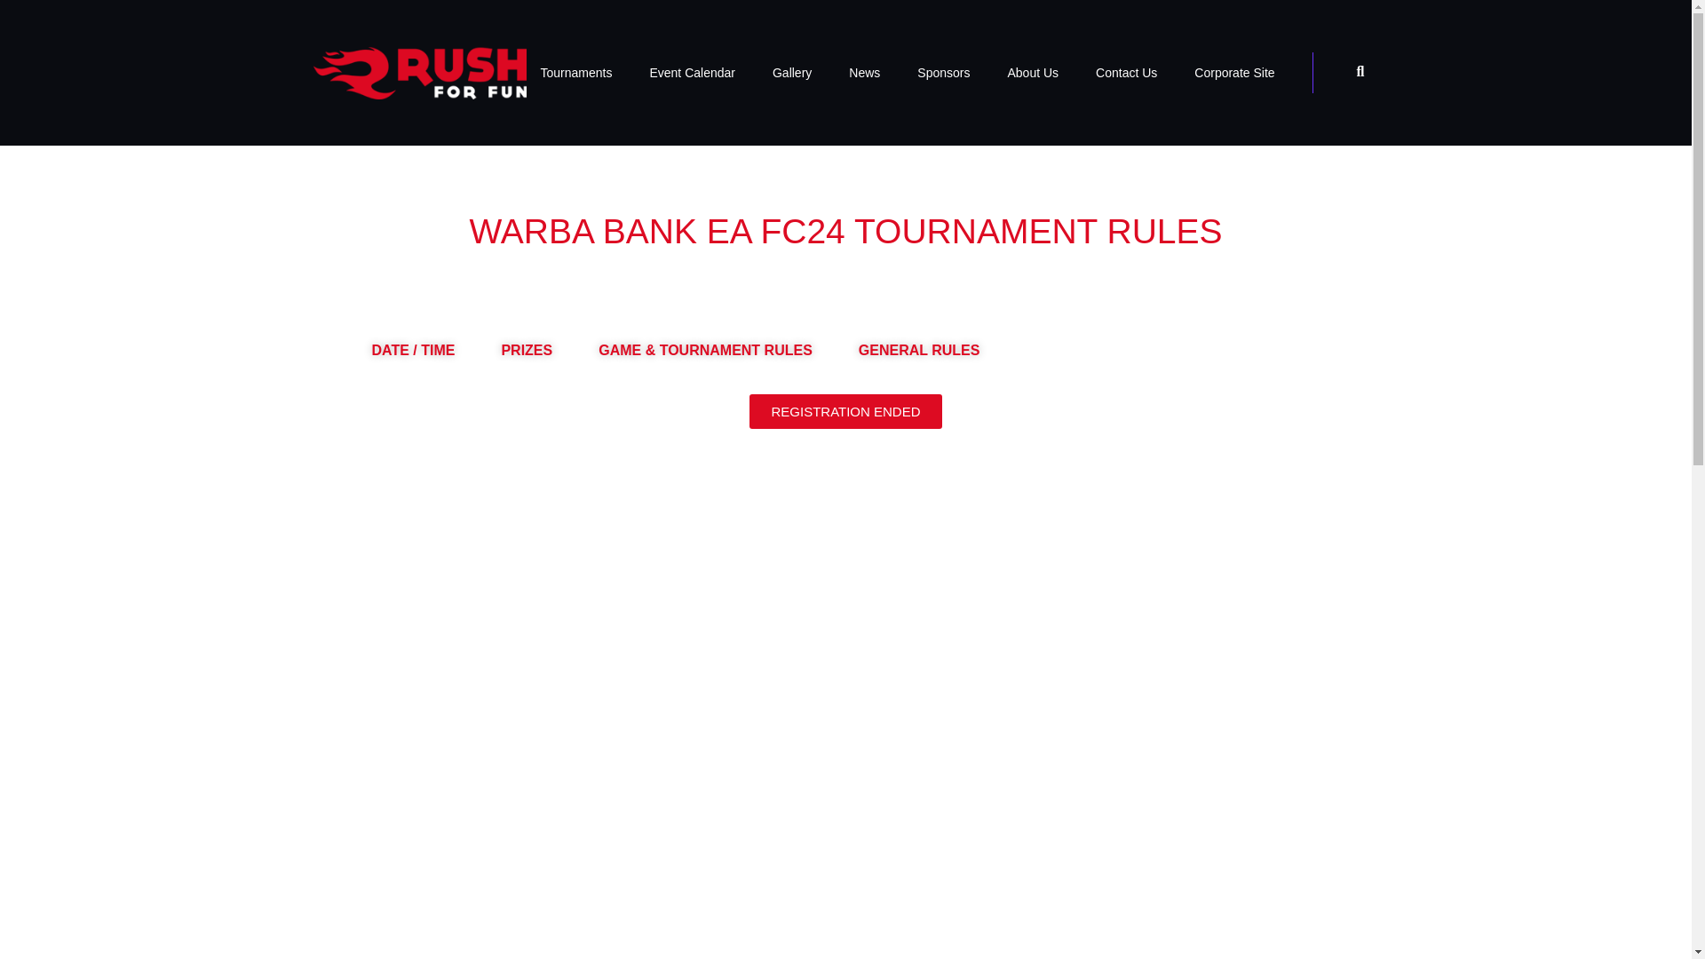  I want to click on About Us, so click(1033, 73).